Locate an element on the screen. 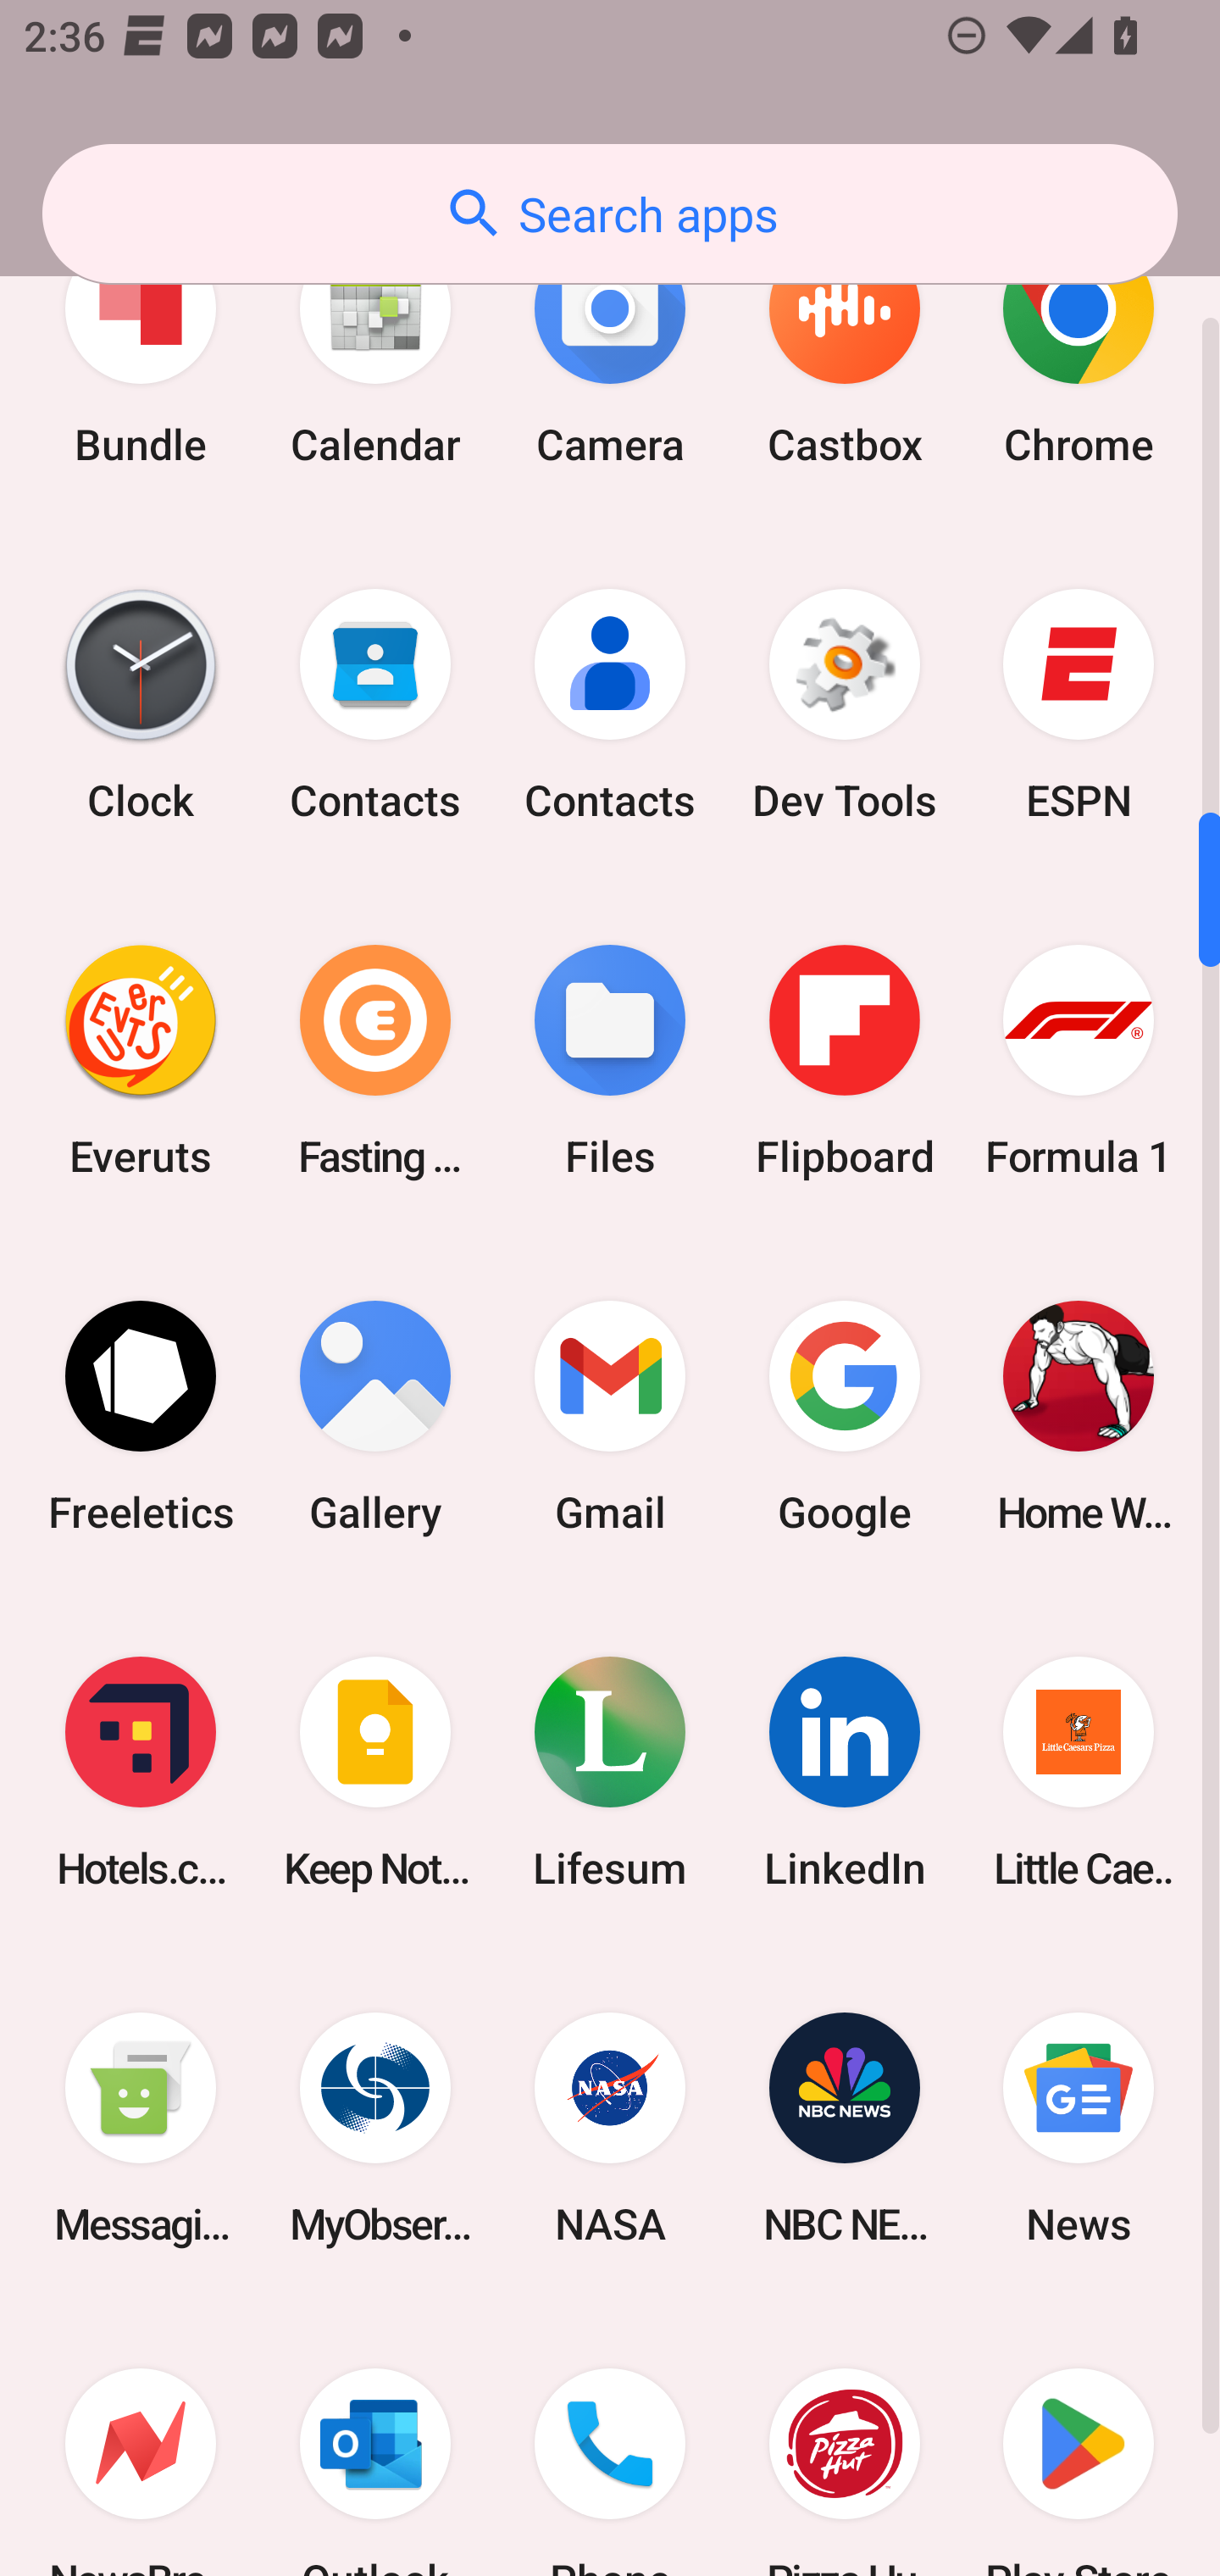 Image resolution: width=1220 pixels, height=2576 pixels. Bundle is located at coordinates (141, 349).